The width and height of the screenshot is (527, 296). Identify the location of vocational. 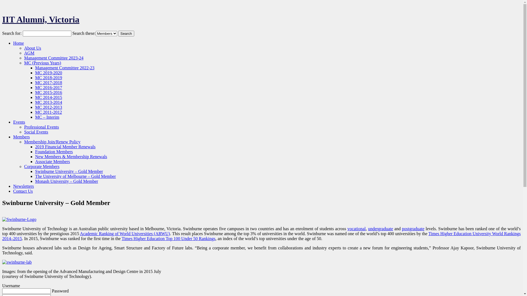
(357, 229).